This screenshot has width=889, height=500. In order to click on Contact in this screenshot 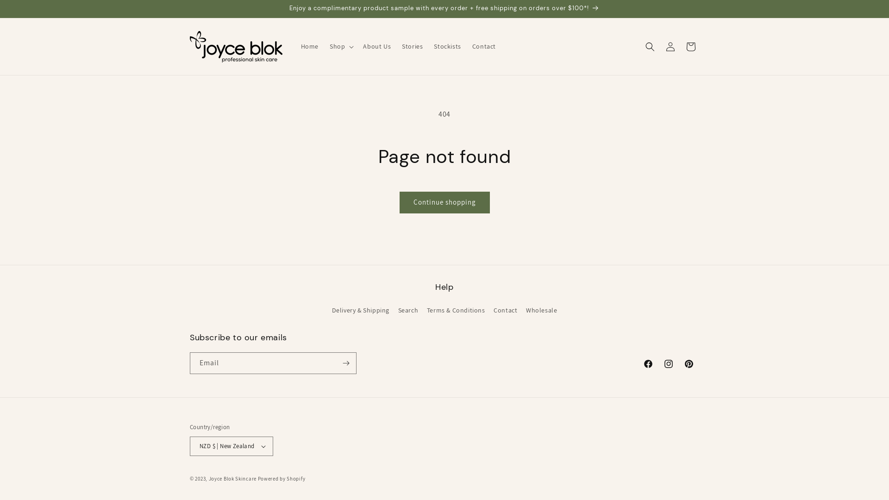, I will do `click(484, 46)`.